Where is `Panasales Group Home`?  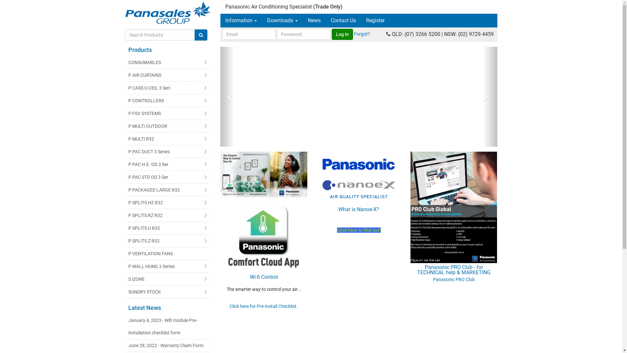 Panasales Group Home is located at coordinates (168, 13).